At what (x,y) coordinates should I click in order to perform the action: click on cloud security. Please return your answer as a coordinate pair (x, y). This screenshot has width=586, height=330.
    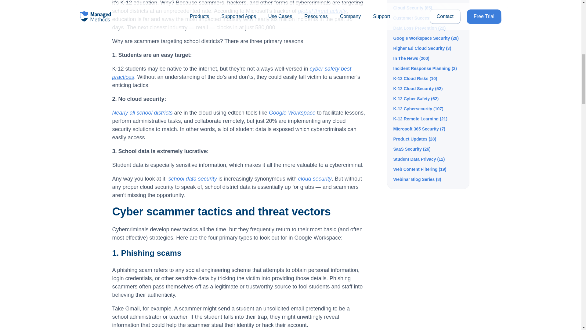
    Looking at the image, I should click on (315, 178).